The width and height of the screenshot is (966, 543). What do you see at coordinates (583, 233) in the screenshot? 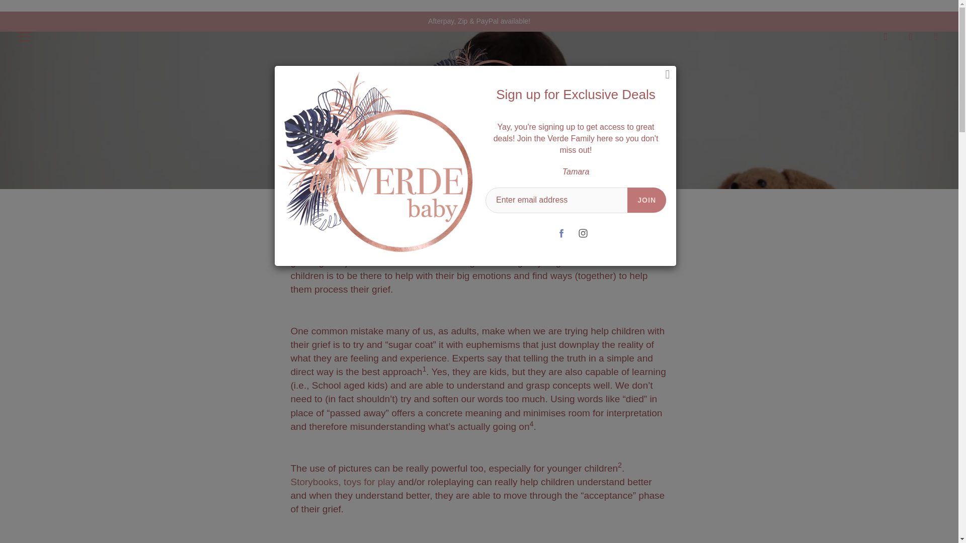
I see `Instagram` at bounding box center [583, 233].